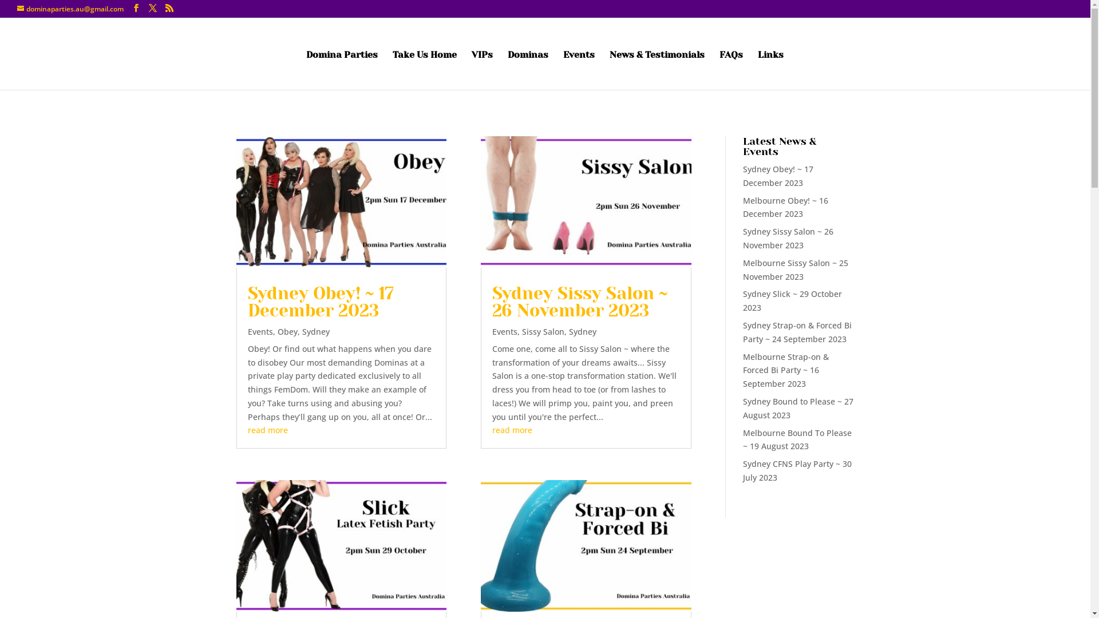 This screenshot has height=618, width=1099. I want to click on Sydney Sissy Salon ~ 26 November 2023, so click(788, 238).